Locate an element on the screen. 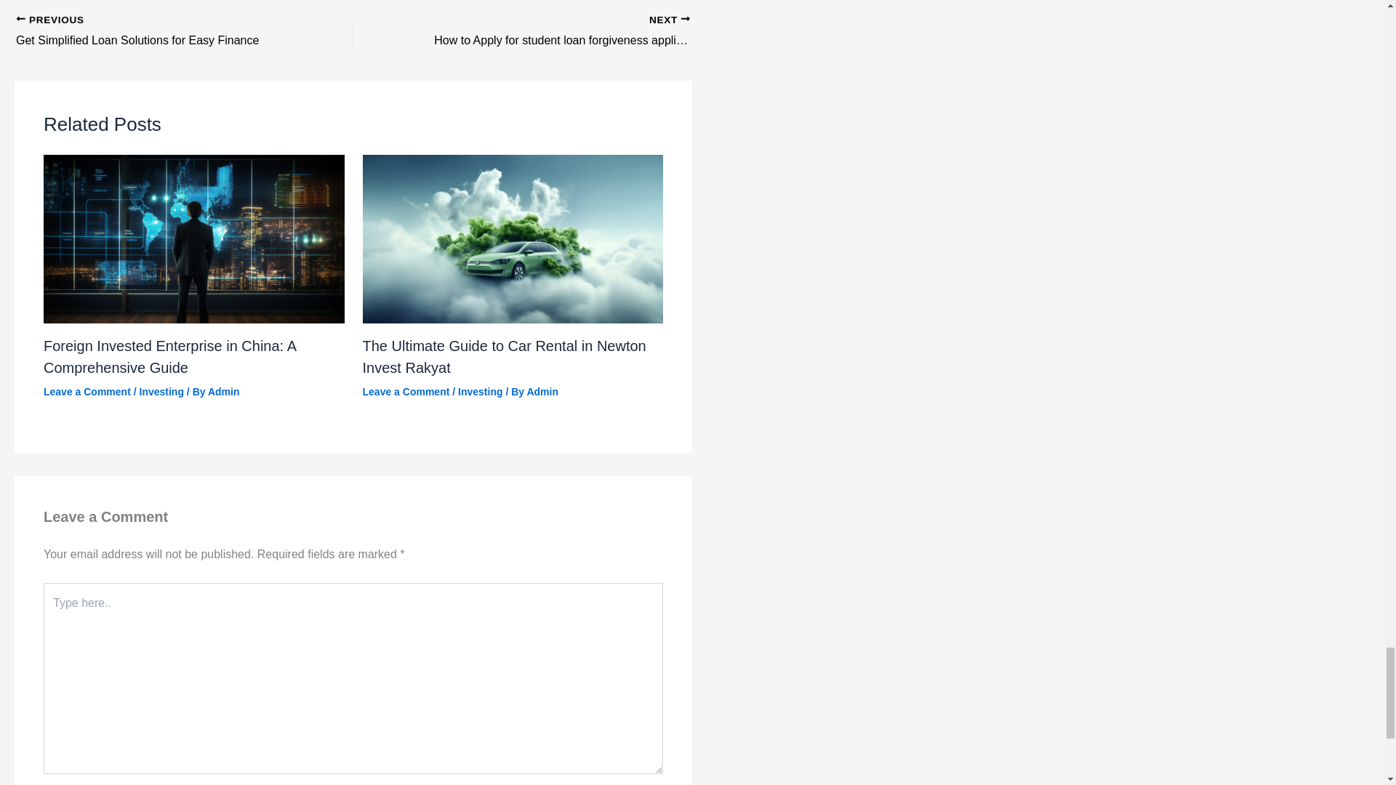 This screenshot has width=1396, height=785. View all posts by Admin is located at coordinates (151, 32).